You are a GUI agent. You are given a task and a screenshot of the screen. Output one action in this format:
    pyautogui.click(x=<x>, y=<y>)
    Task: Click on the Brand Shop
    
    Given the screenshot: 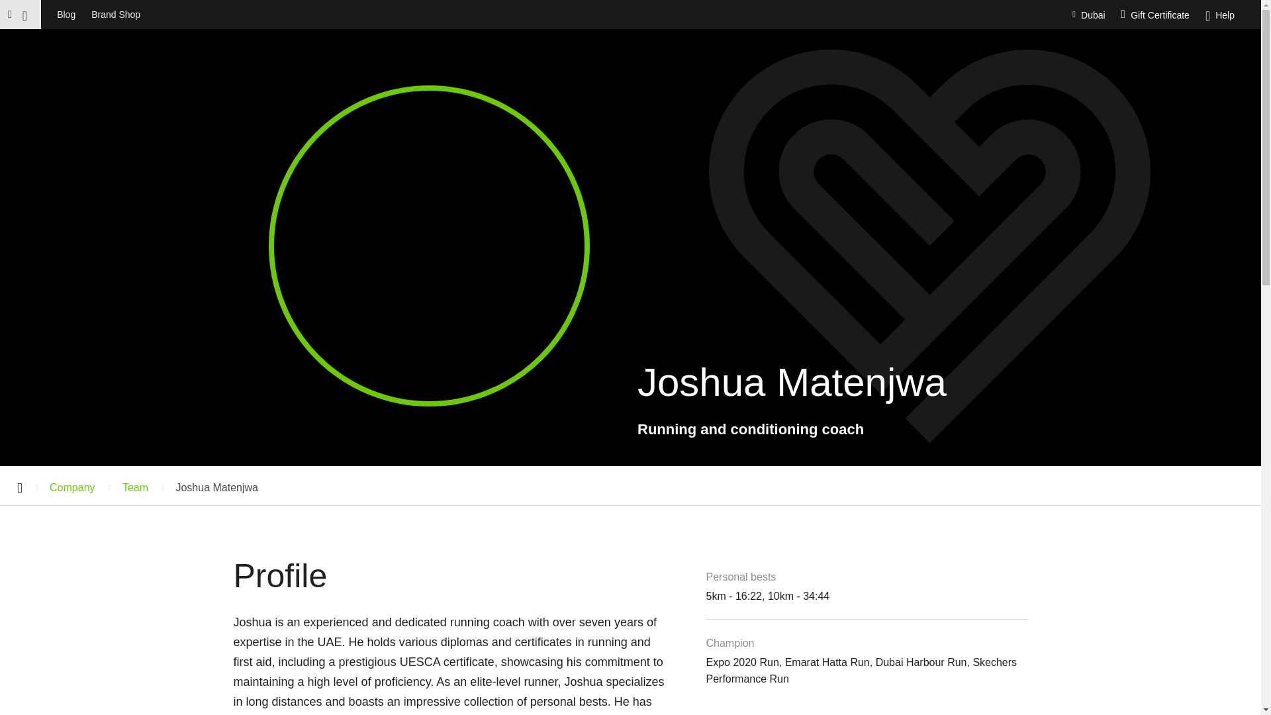 What is the action you would take?
    pyautogui.click(x=116, y=15)
    